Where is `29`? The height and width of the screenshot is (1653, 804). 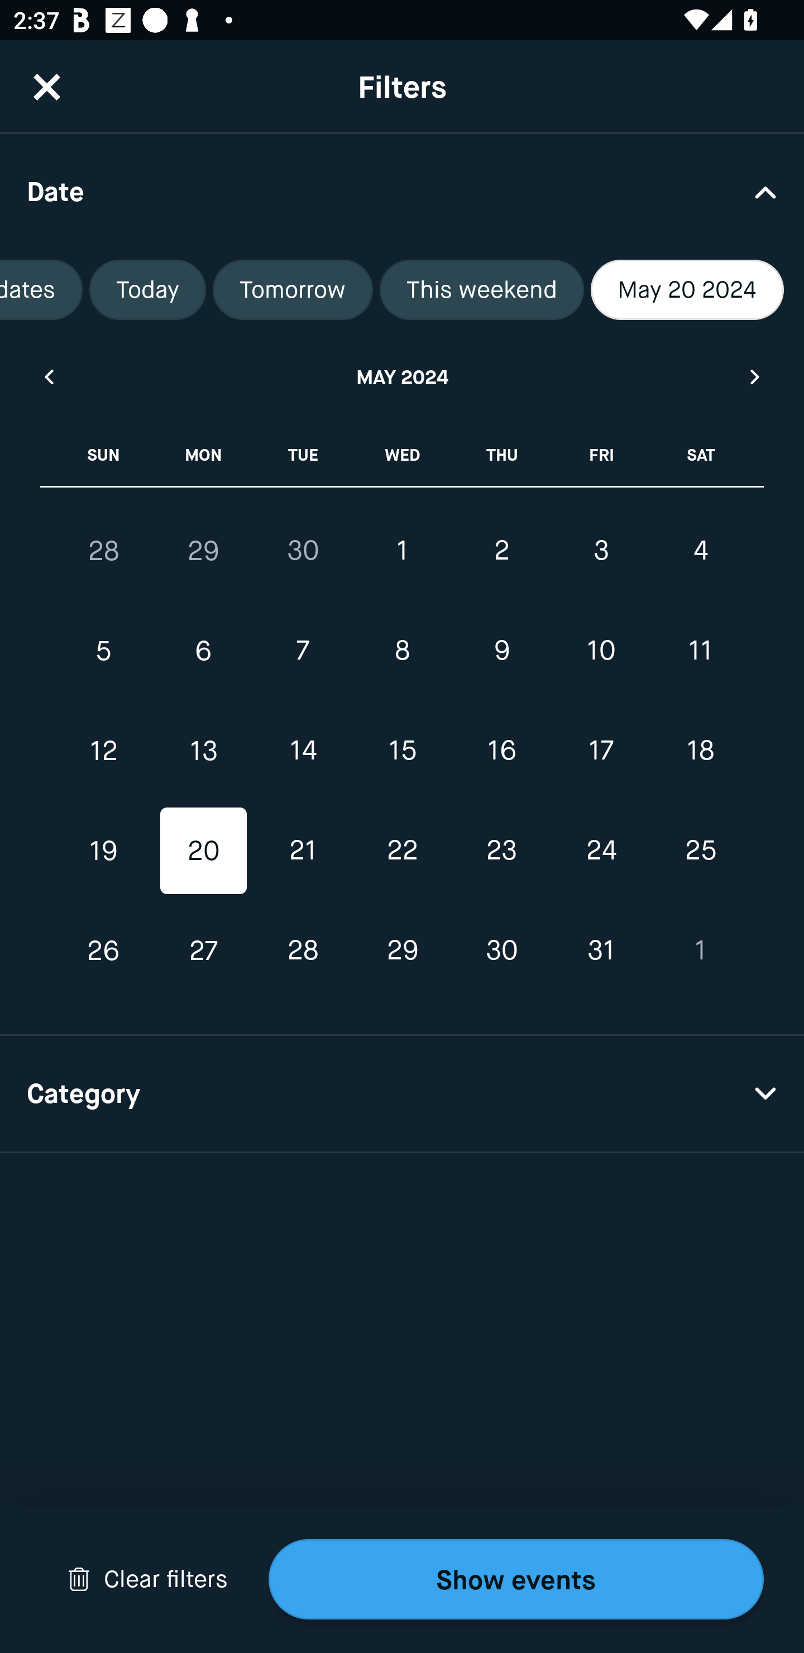 29 is located at coordinates (203, 551).